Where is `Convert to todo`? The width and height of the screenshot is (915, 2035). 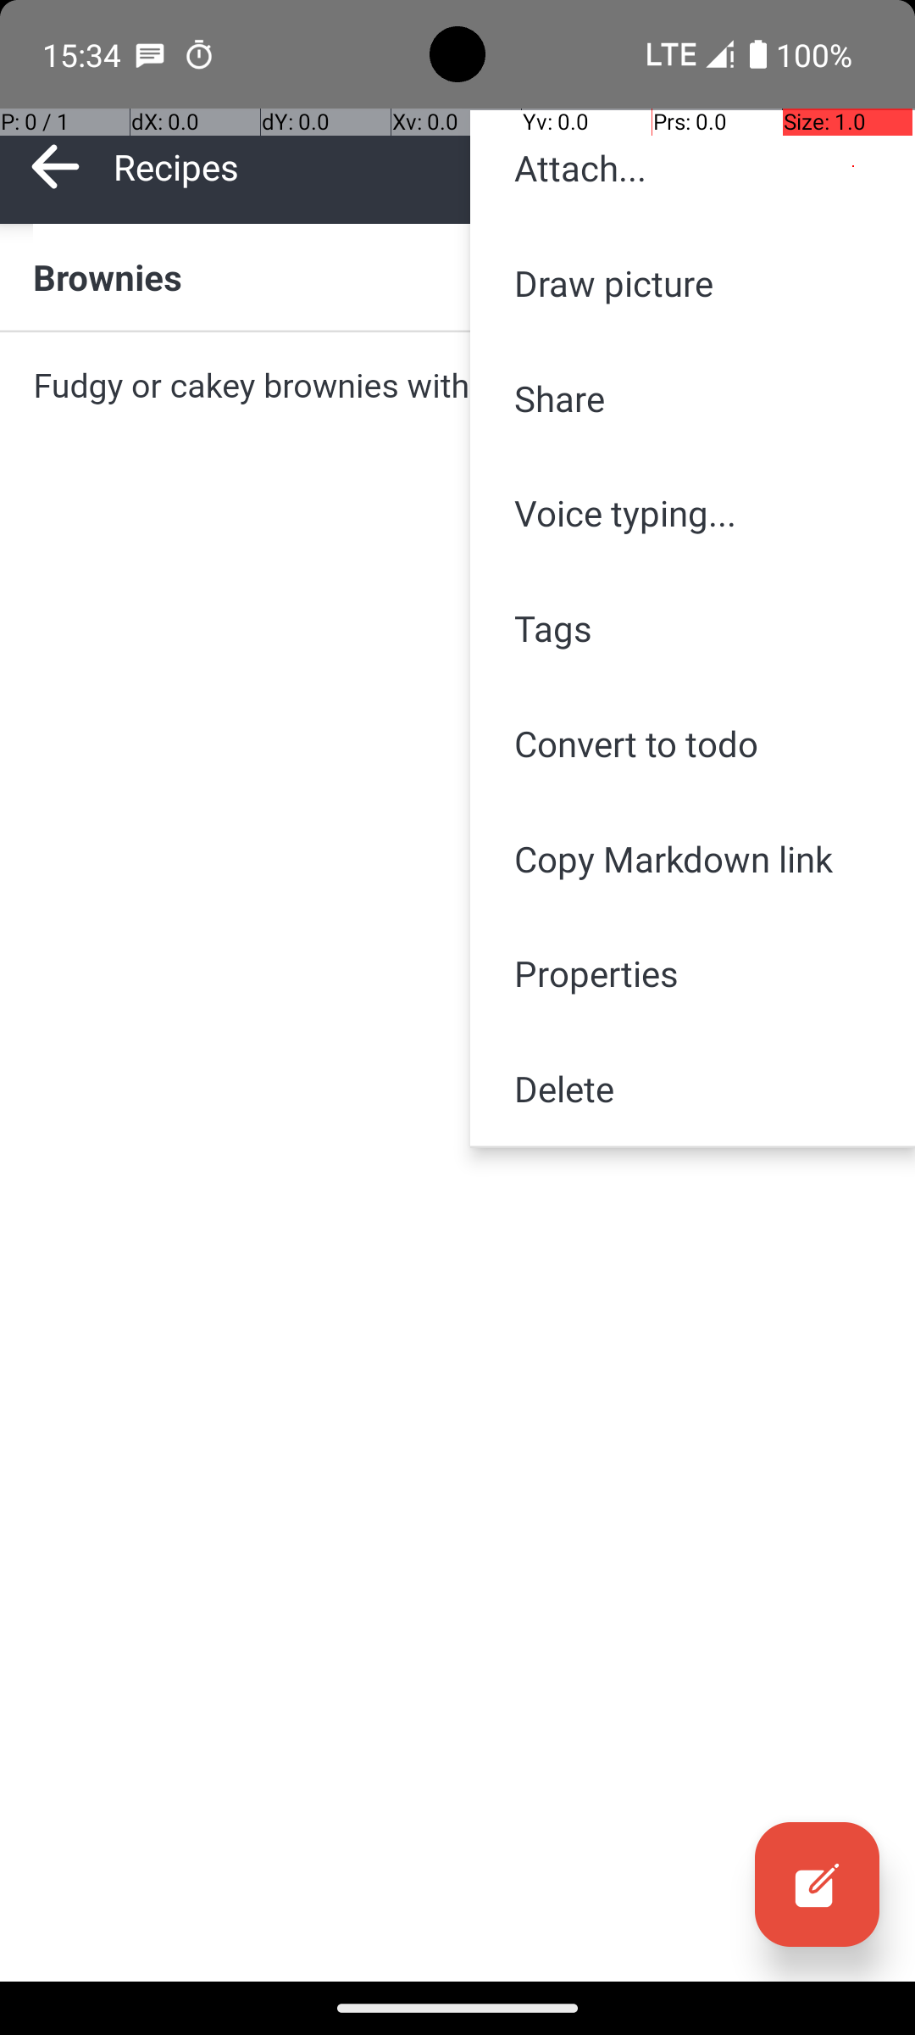 Convert to todo is located at coordinates (693, 743).